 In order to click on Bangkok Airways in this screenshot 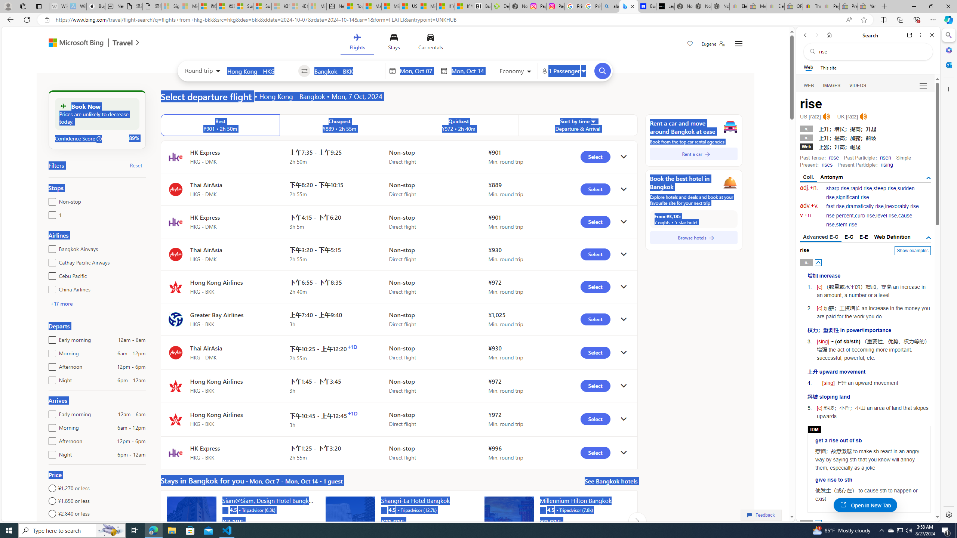, I will do `click(51, 247)`.